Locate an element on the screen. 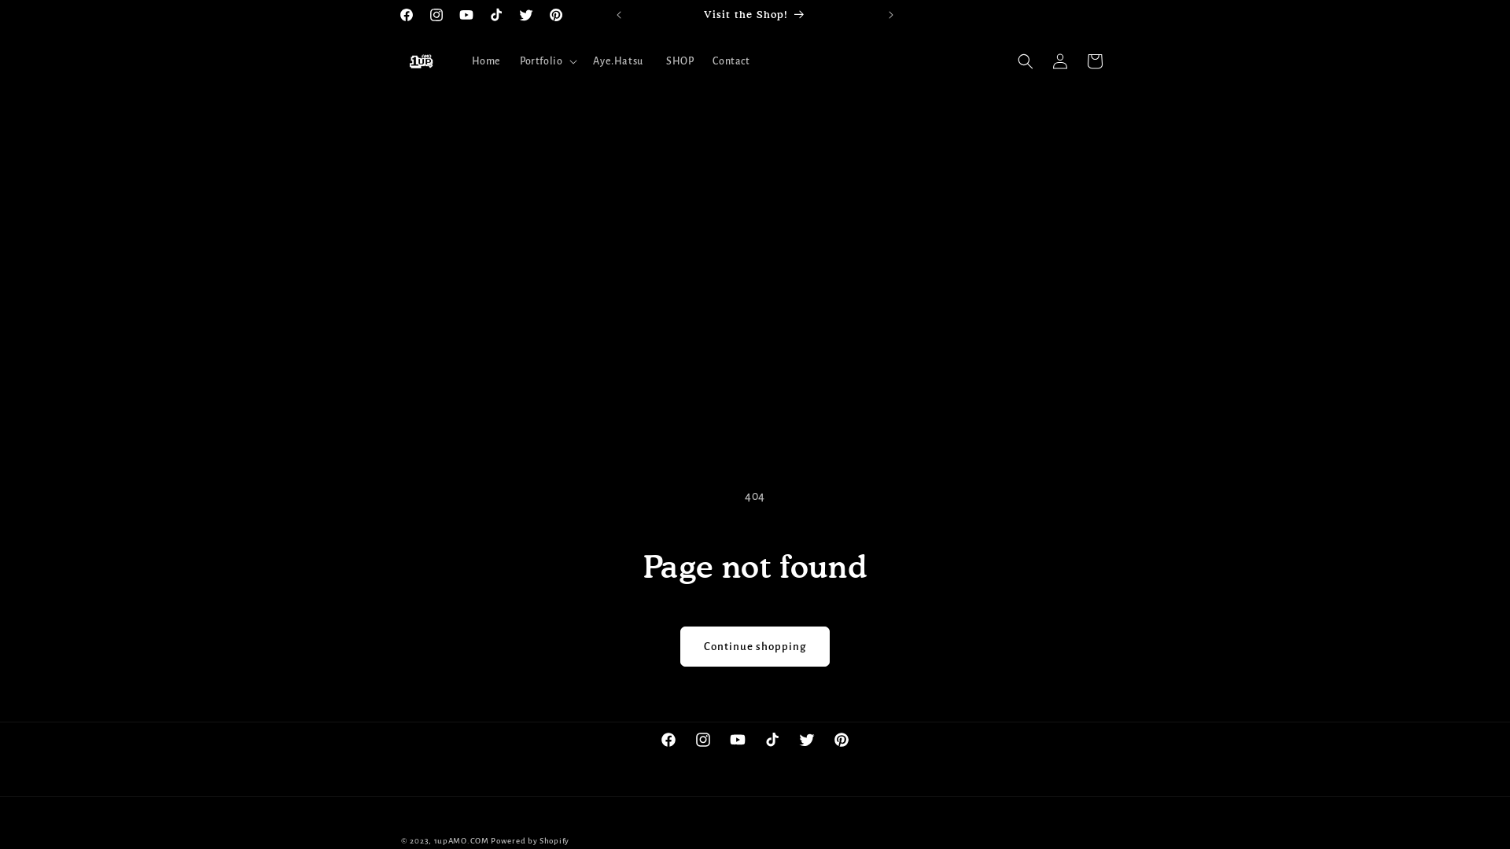 This screenshot has width=1510, height=849. Cart is located at coordinates (1095, 61).